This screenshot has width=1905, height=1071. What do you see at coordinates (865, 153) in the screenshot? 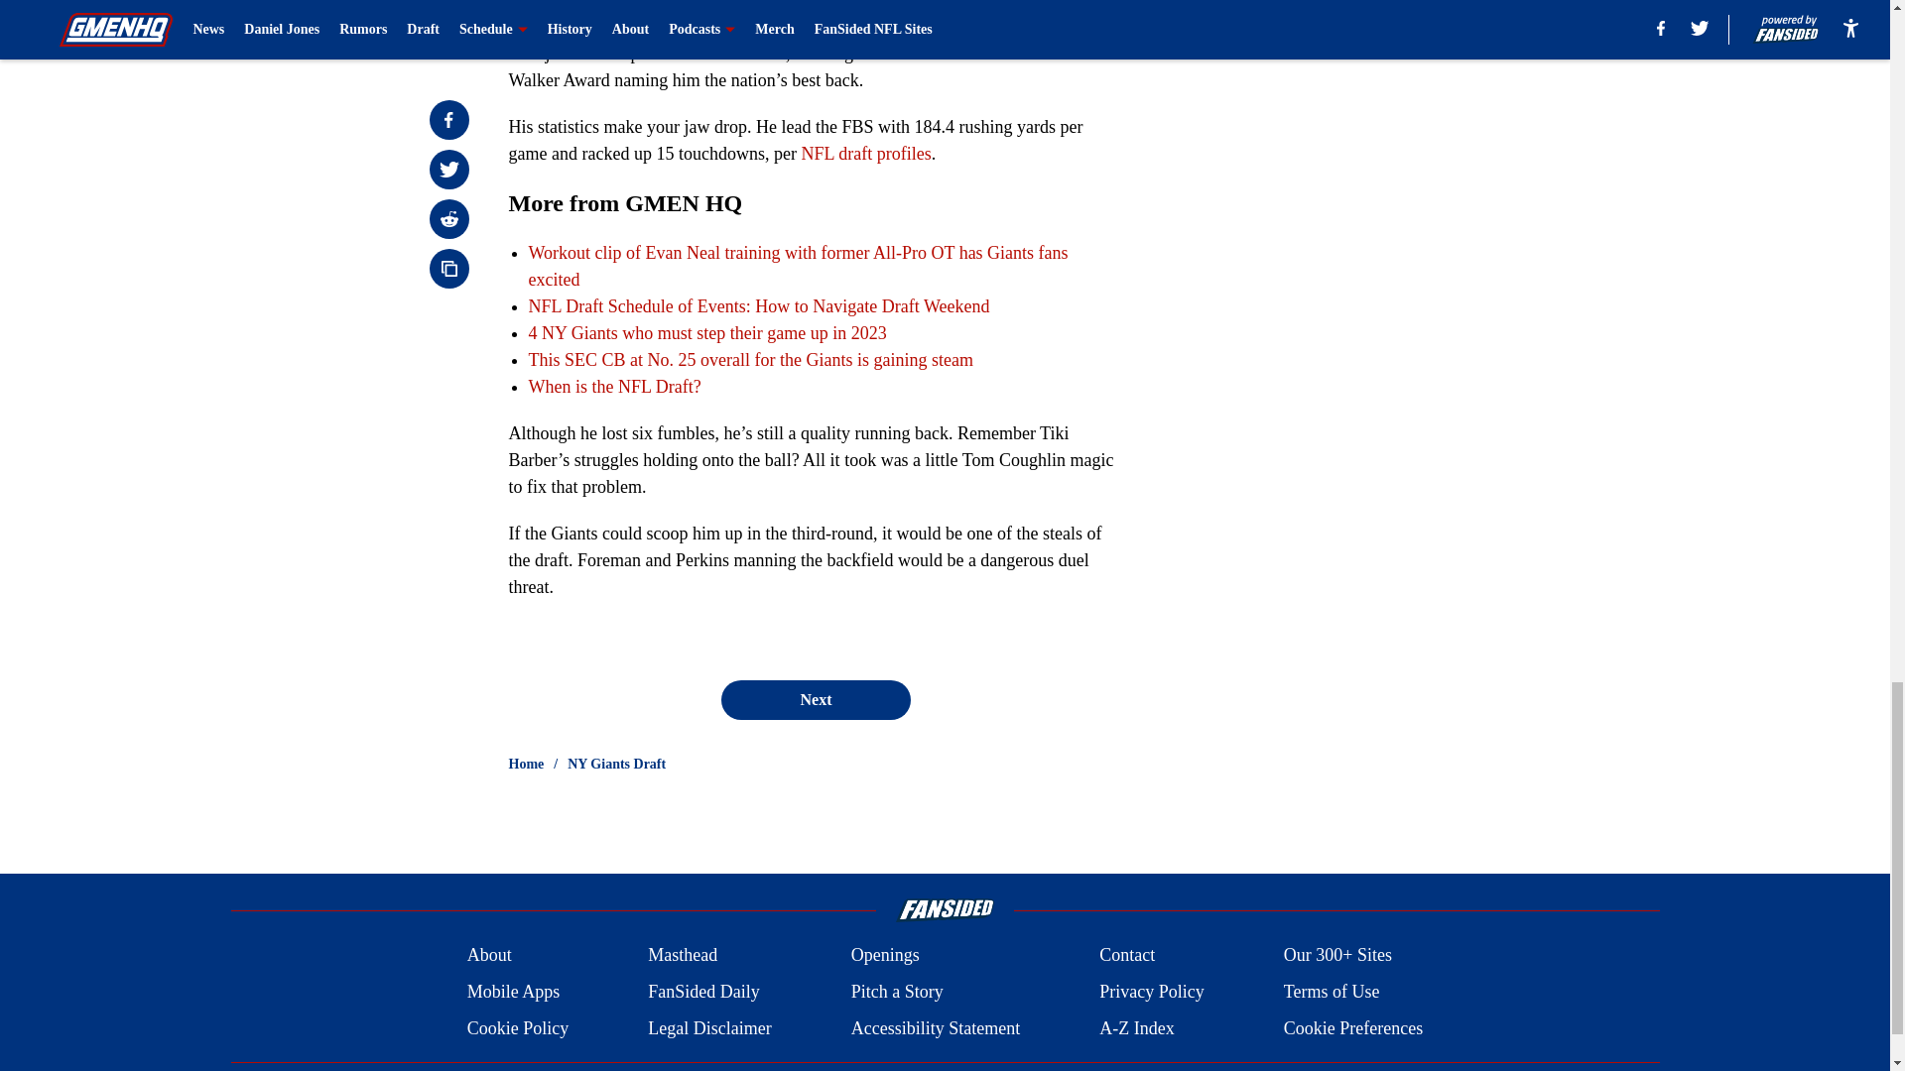
I see `NFL draft profiles` at bounding box center [865, 153].